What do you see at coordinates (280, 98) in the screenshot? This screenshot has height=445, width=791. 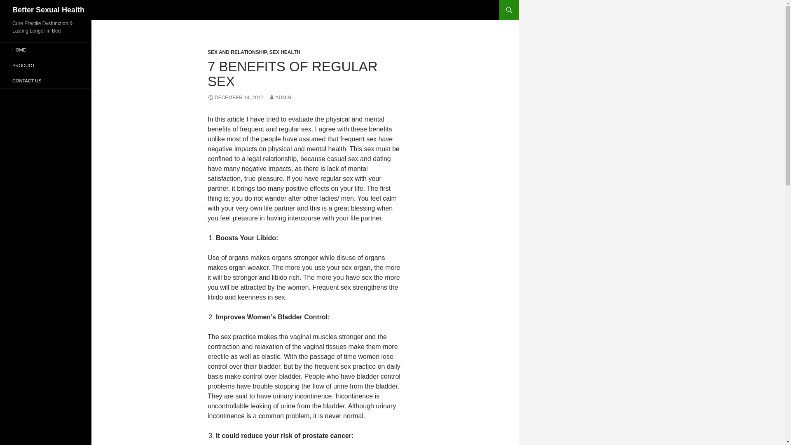 I see `ADMIN` at bounding box center [280, 98].